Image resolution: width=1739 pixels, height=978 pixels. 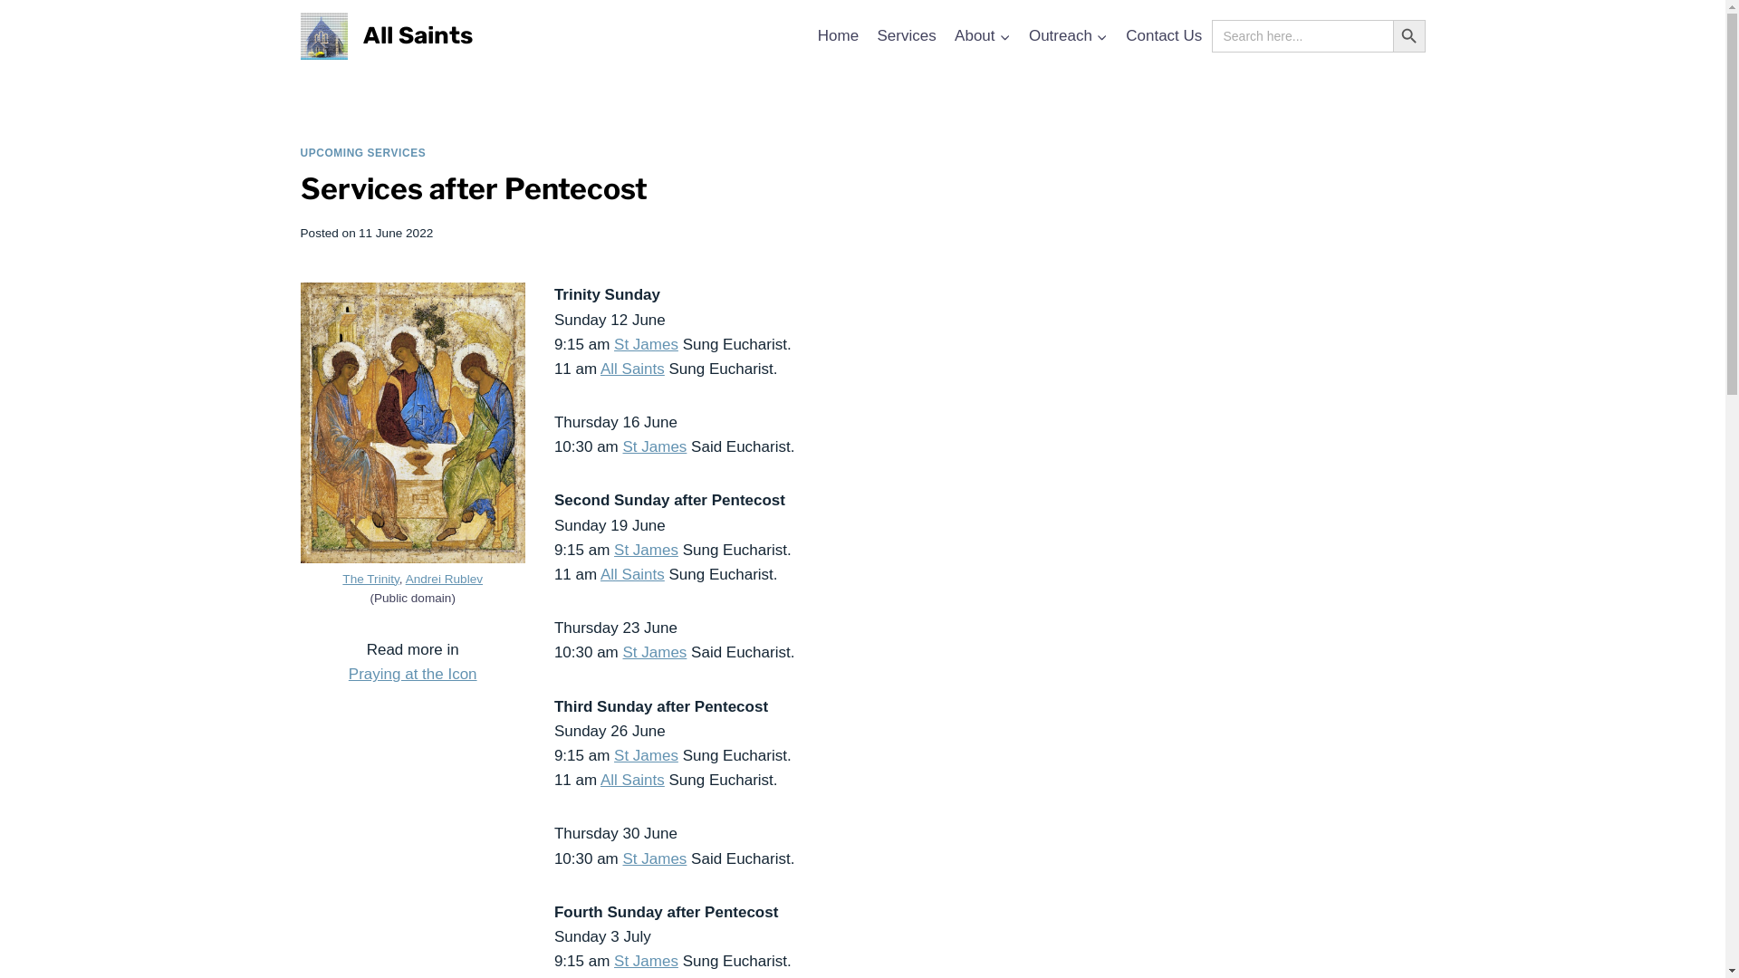 I want to click on The Trinity, so click(x=370, y=580).